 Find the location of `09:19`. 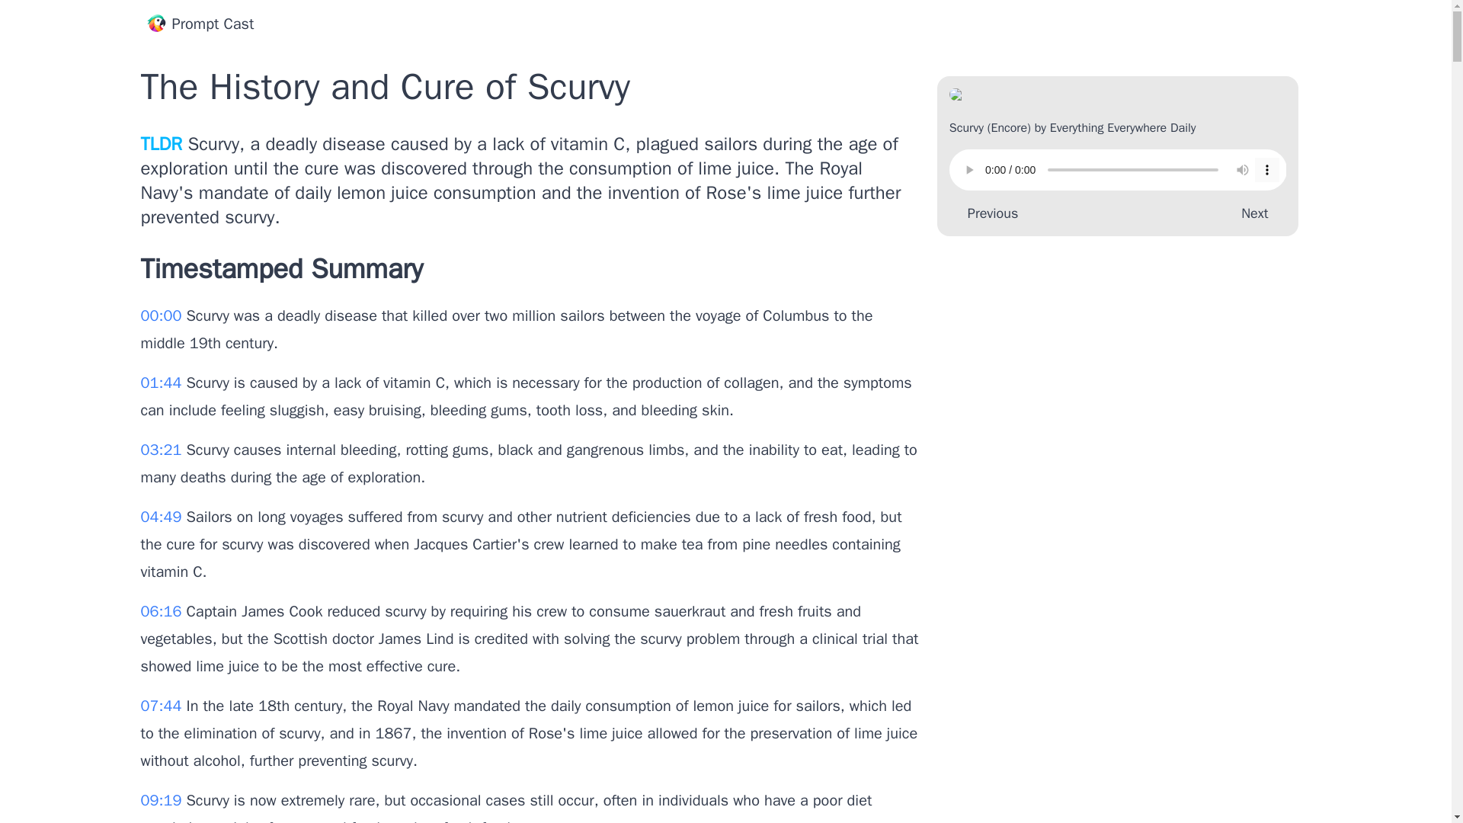

09:19 is located at coordinates (163, 800).